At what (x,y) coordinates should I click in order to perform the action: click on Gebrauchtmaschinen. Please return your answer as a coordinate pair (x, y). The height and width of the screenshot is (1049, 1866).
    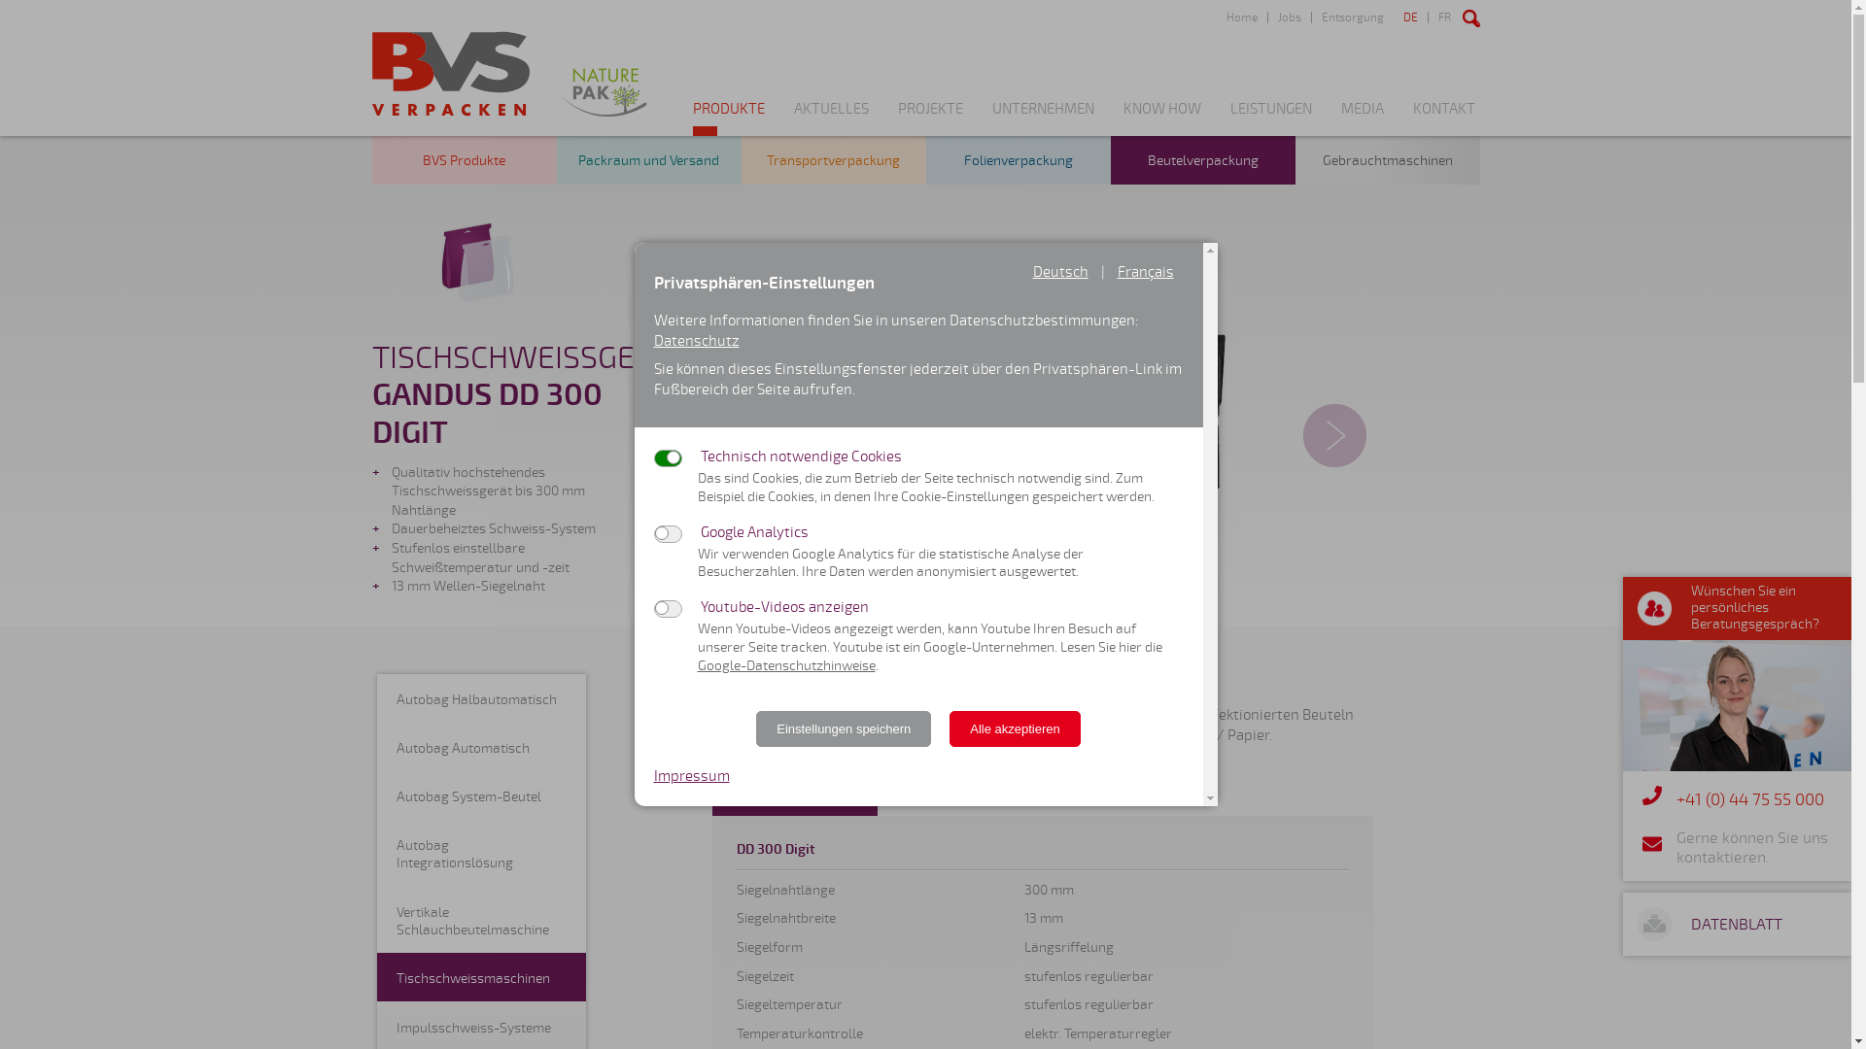
    Looking at the image, I should click on (1387, 160).